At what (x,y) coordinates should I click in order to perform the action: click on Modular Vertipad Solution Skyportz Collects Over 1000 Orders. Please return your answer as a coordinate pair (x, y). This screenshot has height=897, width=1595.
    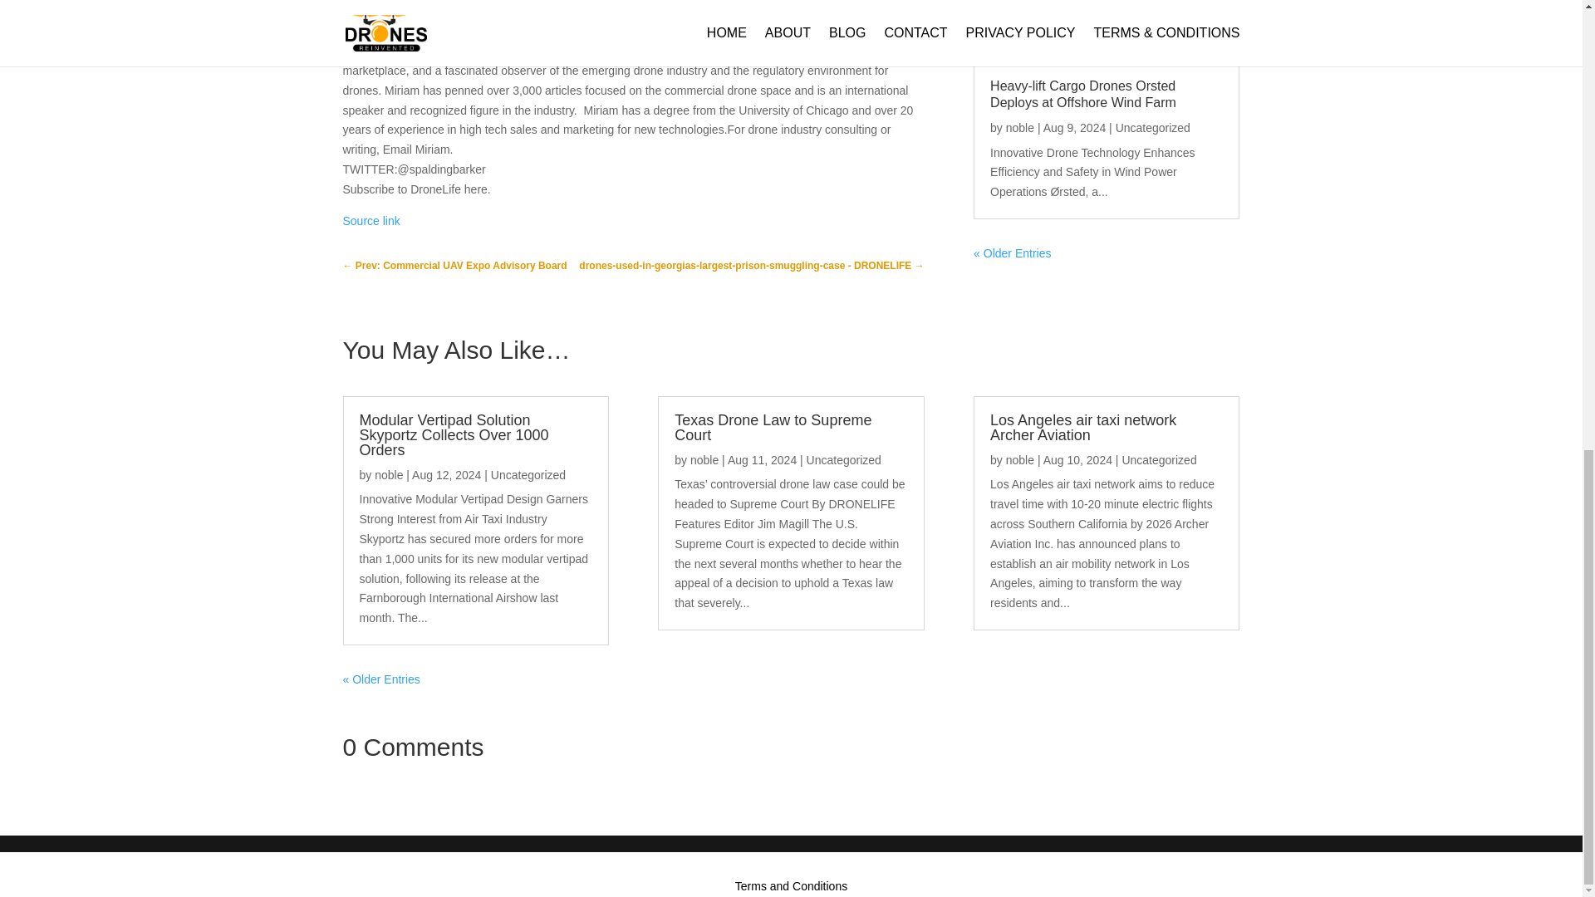
    Looking at the image, I should click on (454, 434).